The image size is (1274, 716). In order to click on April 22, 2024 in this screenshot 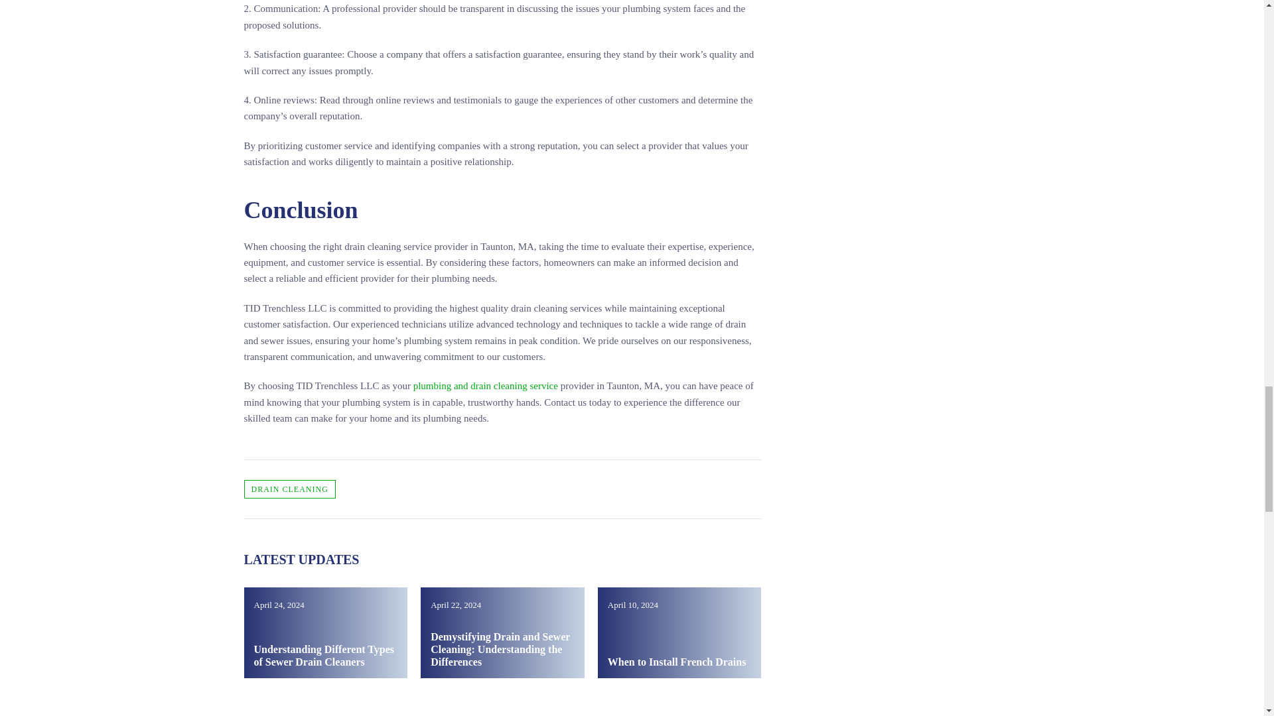, I will do `click(502, 632)`.